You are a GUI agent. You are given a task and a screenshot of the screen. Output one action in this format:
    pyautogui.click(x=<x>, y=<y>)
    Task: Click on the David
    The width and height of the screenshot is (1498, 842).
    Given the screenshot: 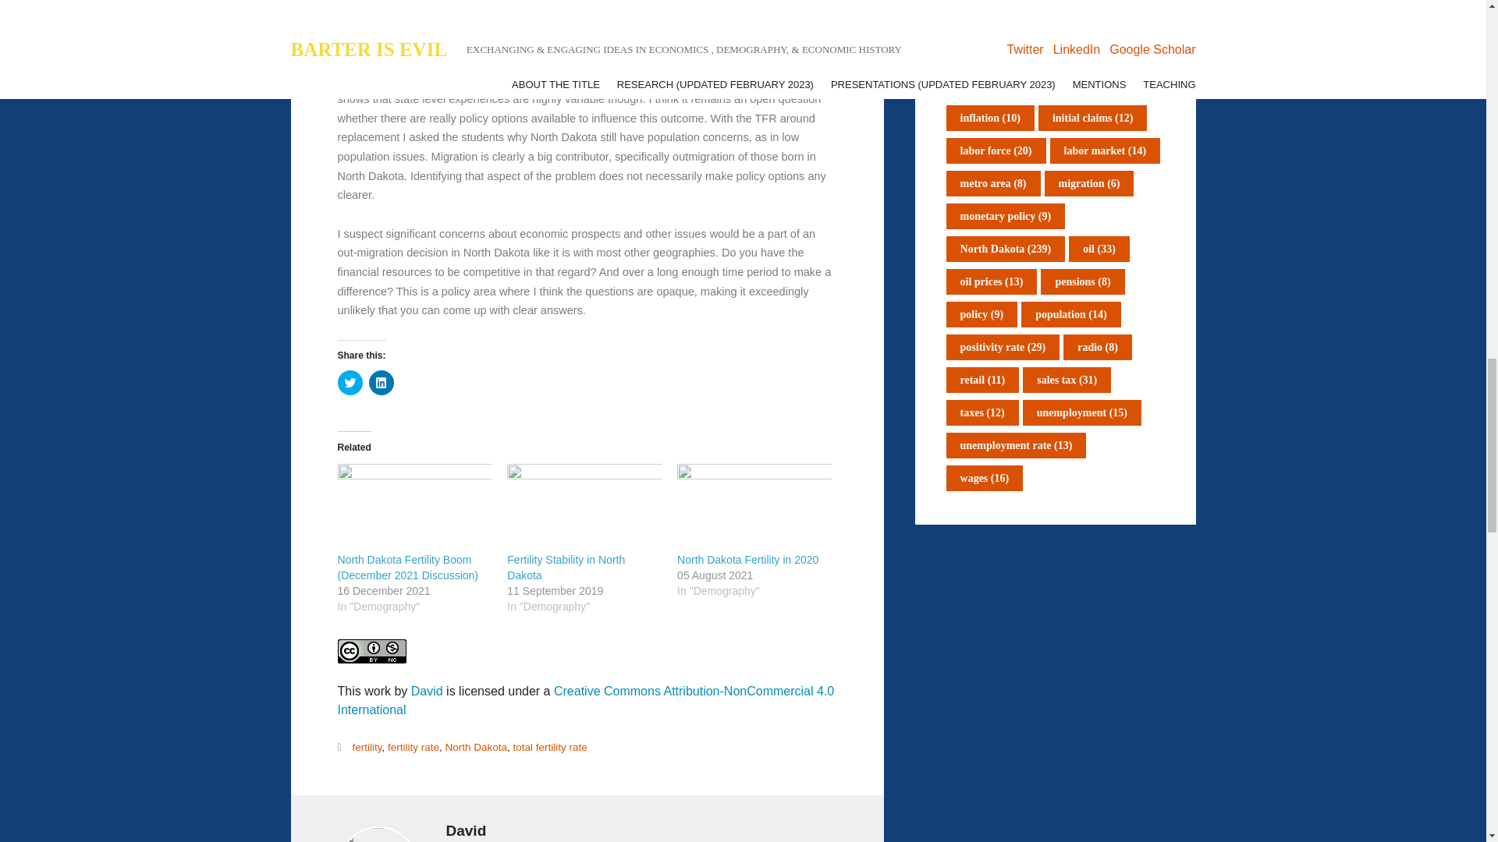 What is the action you would take?
    pyautogui.click(x=427, y=691)
    